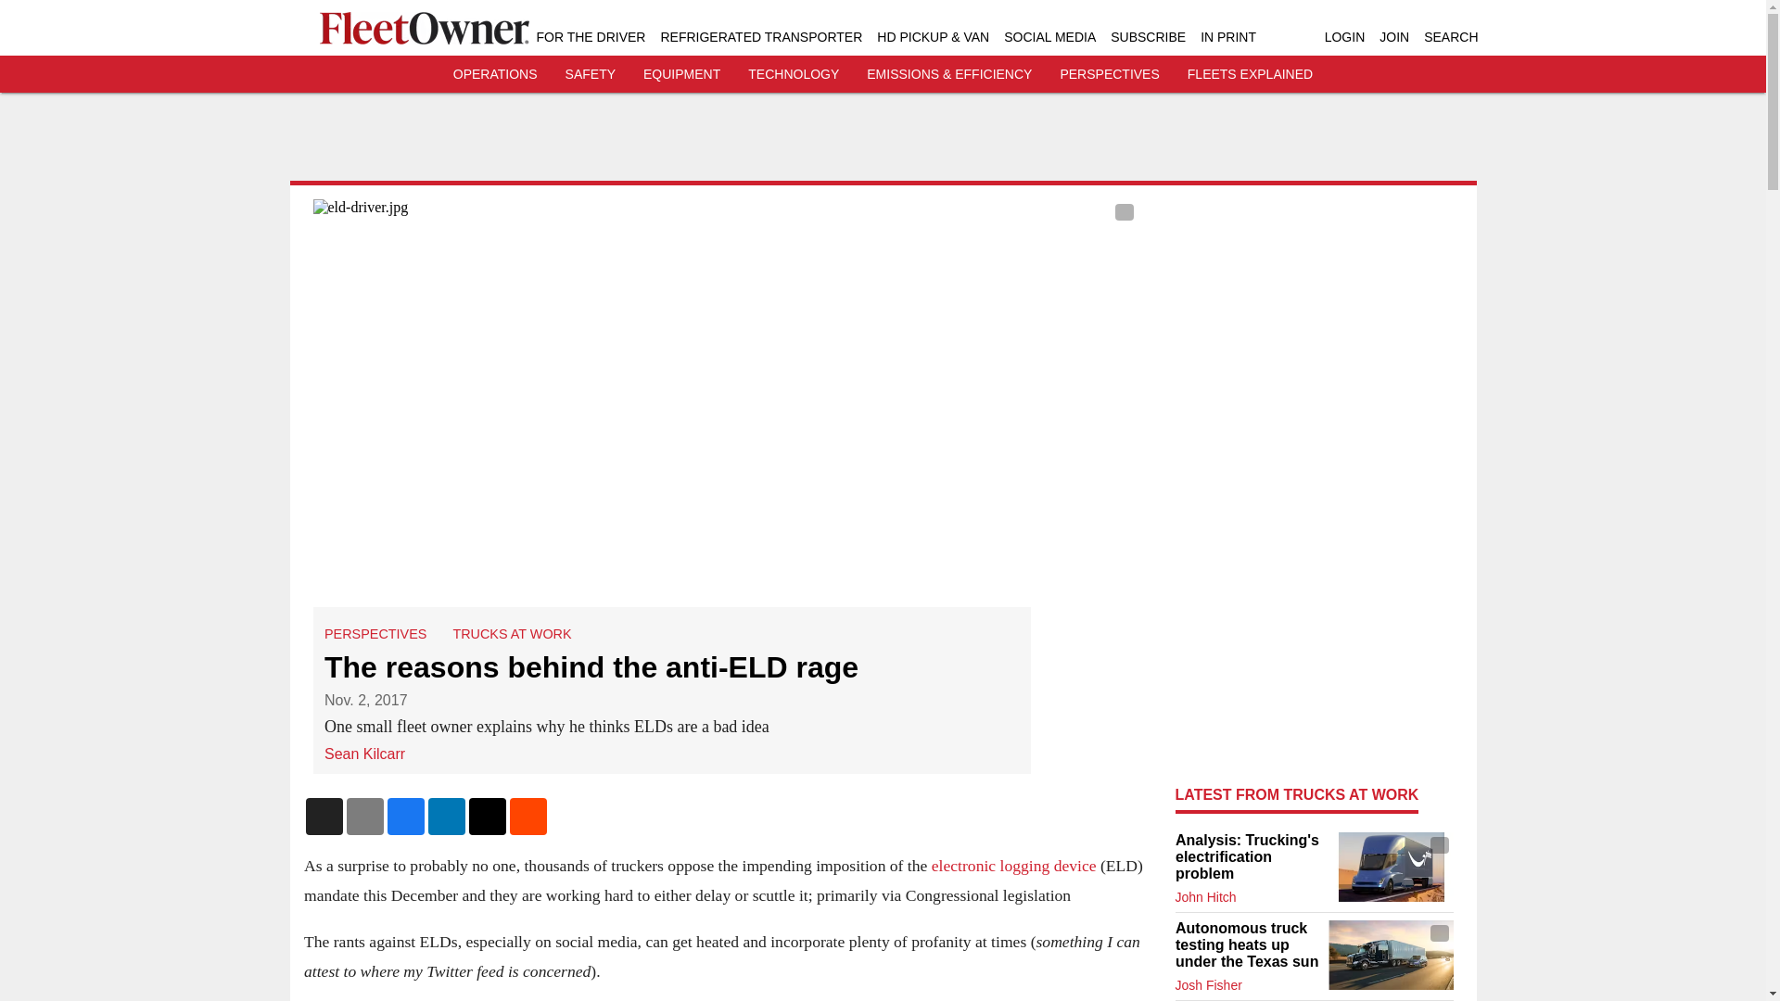 The width and height of the screenshot is (1780, 1001). Describe the element at coordinates (681, 74) in the screenshot. I see `EQUIPMENT` at that location.